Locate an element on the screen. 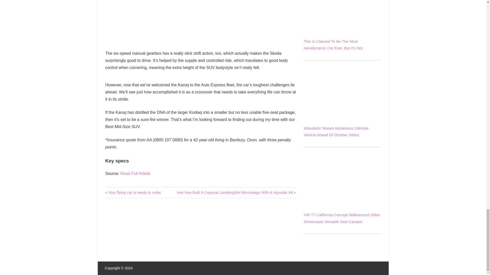  Read Full Article is located at coordinates (133, 192).